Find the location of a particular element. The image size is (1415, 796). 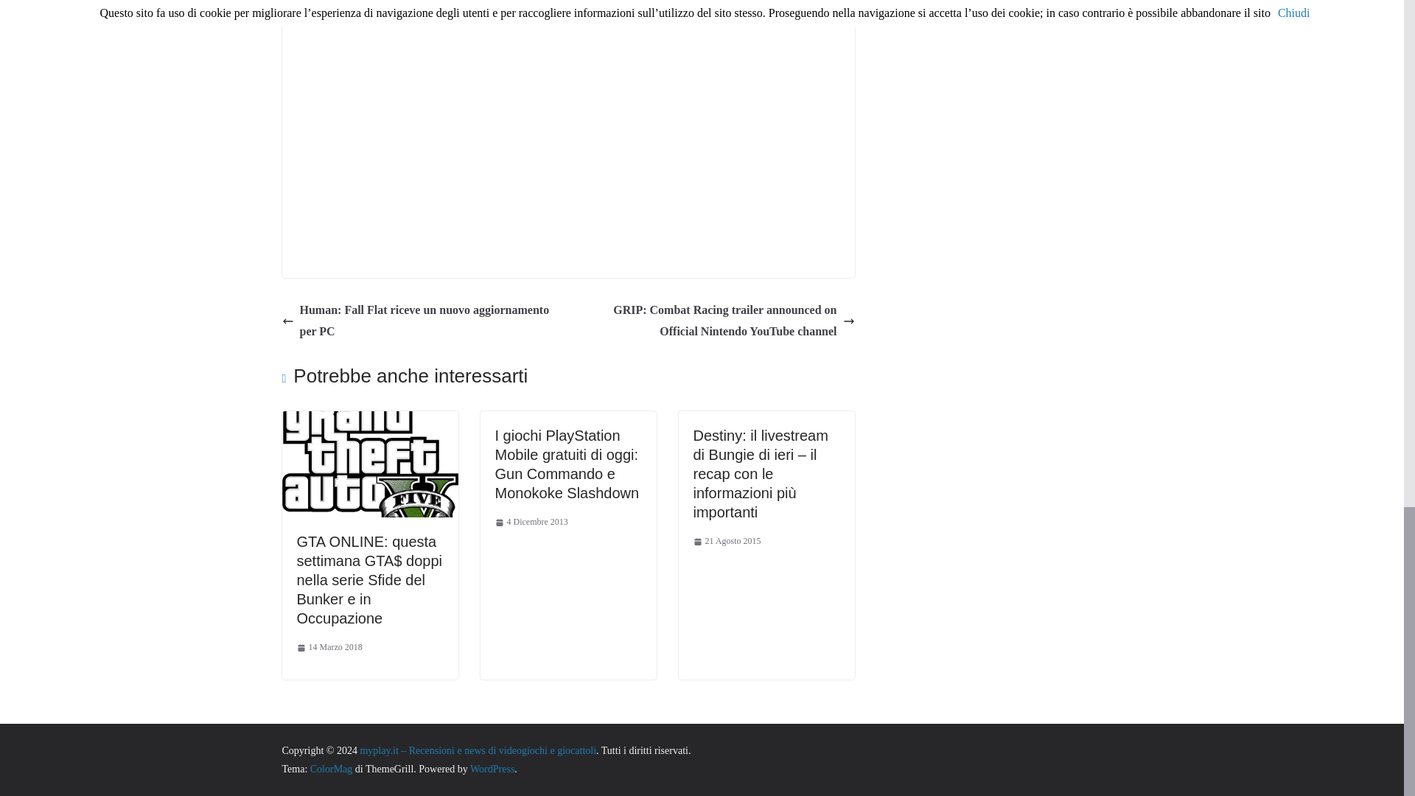

14 Marzo 2018 is located at coordinates (329, 647).